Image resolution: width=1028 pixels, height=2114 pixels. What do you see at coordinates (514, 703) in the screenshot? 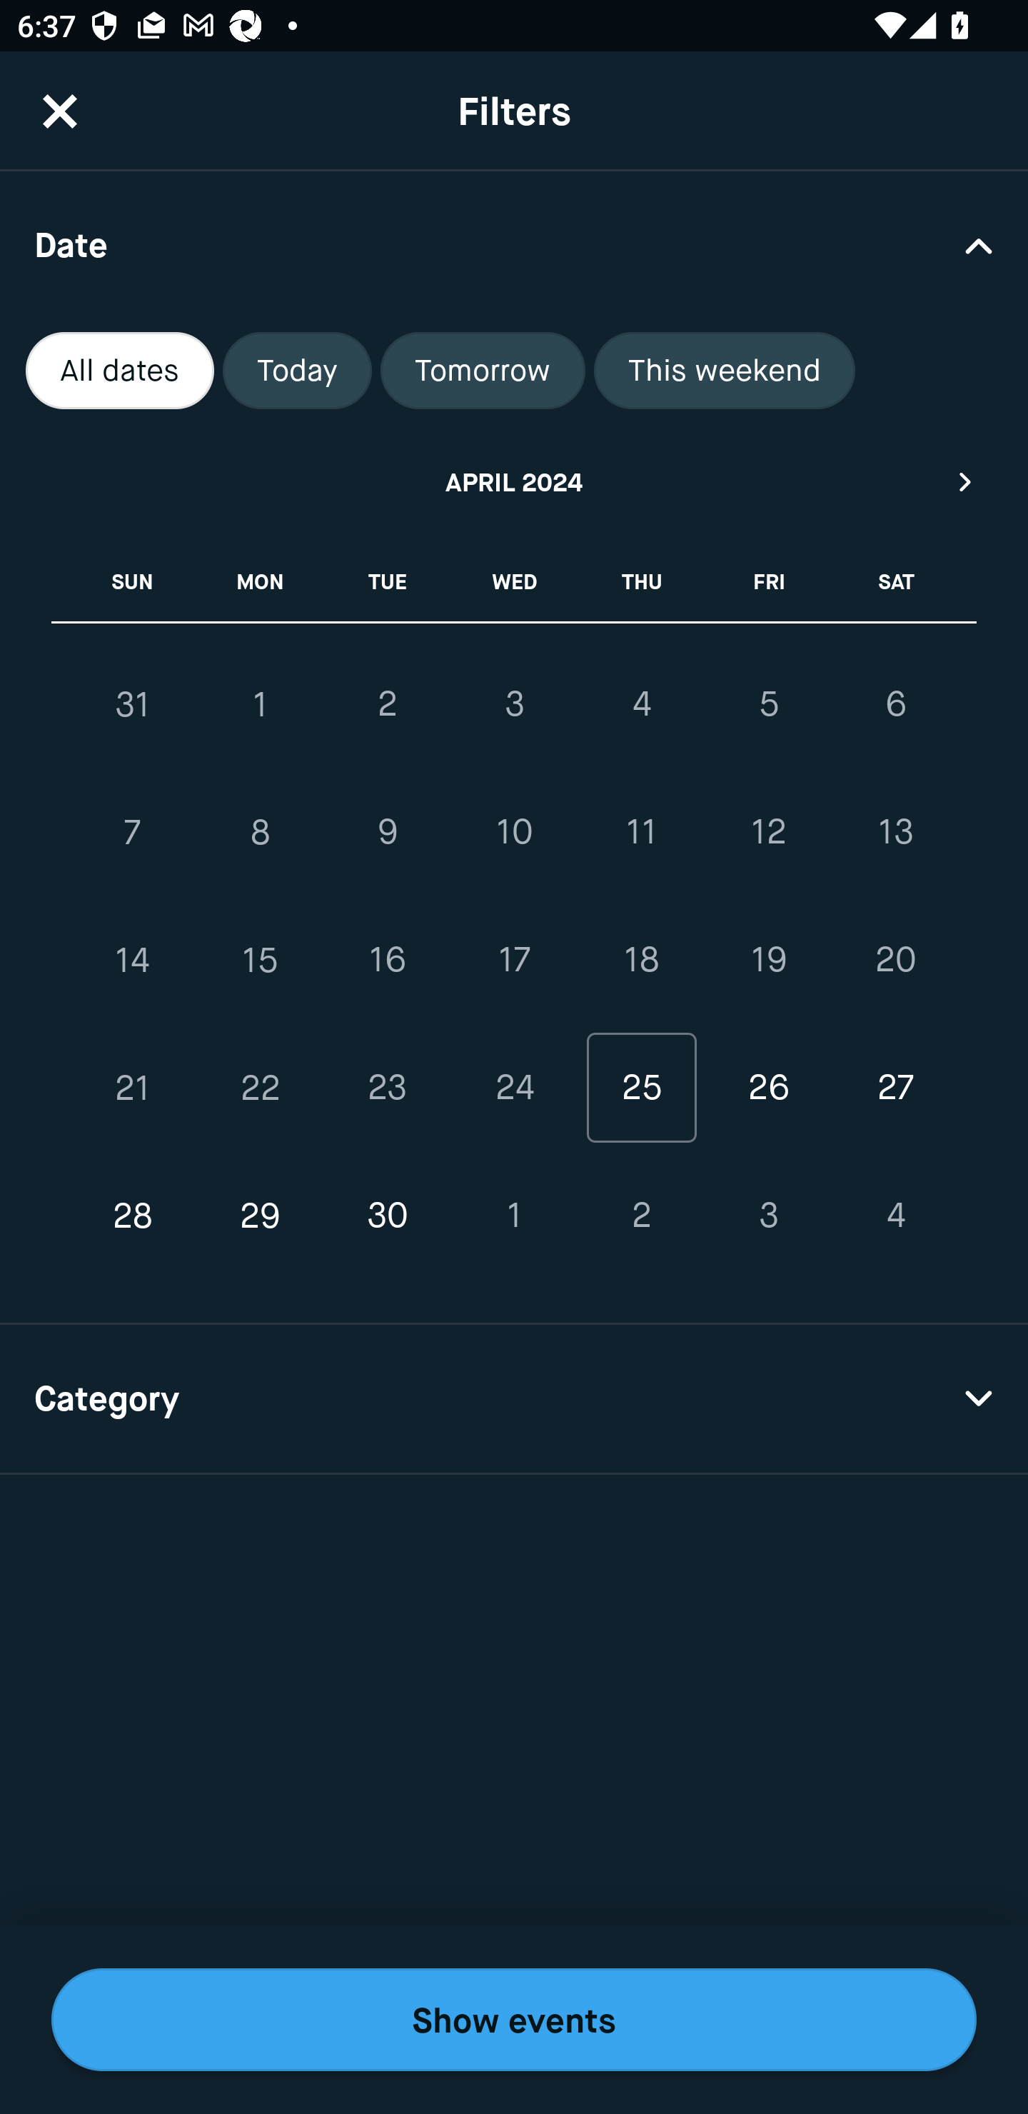
I see `3` at bounding box center [514, 703].